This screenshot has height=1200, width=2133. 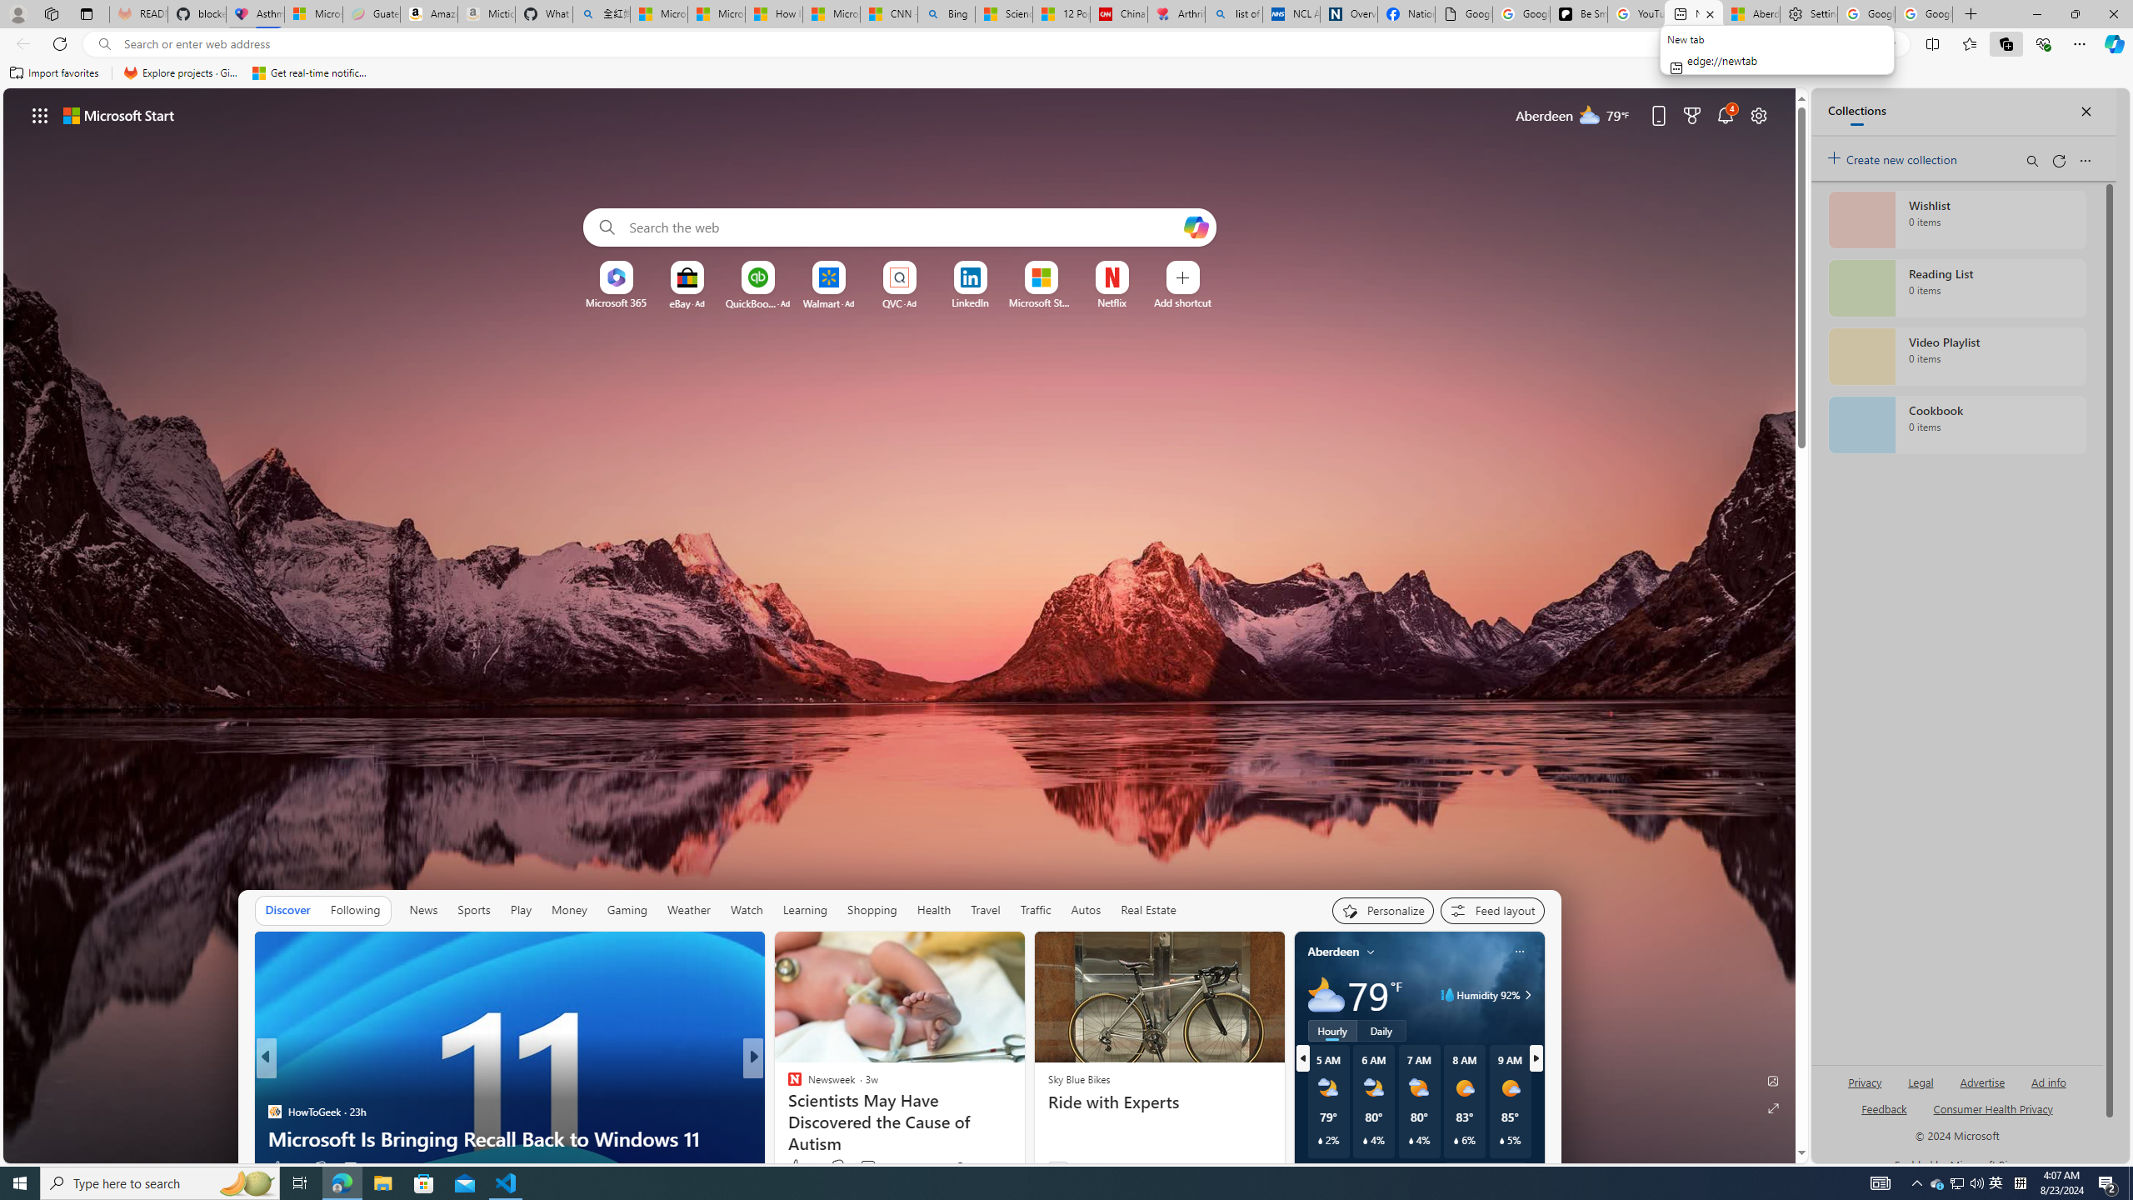 I want to click on View comments 1k Comment, so click(x=868, y=1168).